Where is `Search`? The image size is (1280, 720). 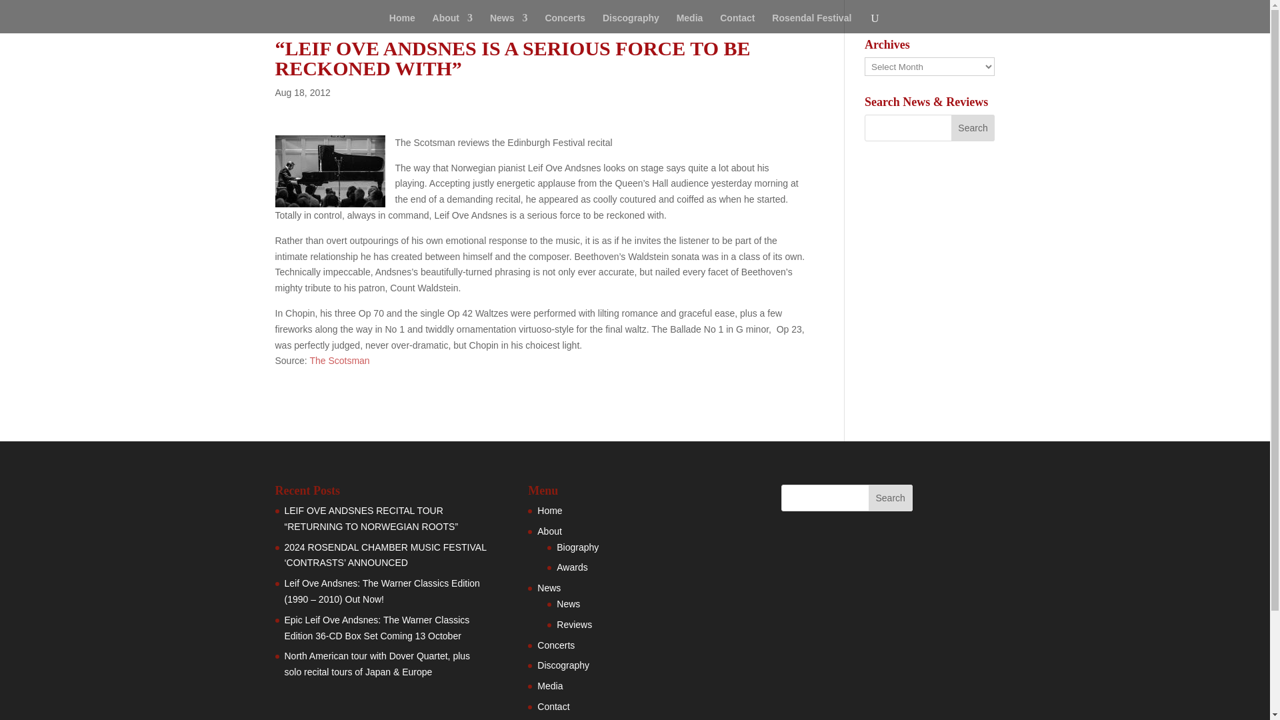
Search is located at coordinates (973, 127).